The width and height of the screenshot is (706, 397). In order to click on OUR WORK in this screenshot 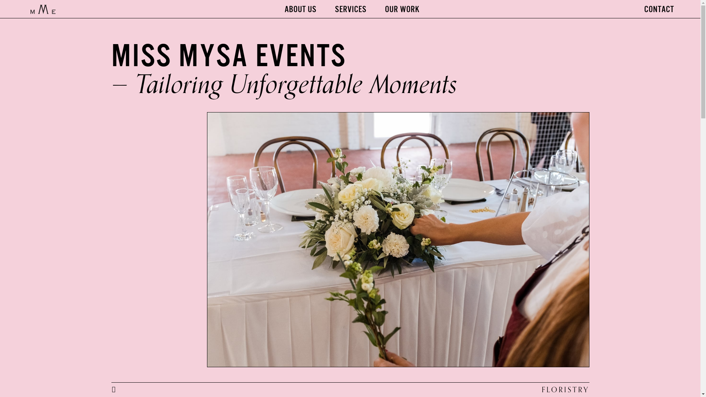, I will do `click(402, 10)`.